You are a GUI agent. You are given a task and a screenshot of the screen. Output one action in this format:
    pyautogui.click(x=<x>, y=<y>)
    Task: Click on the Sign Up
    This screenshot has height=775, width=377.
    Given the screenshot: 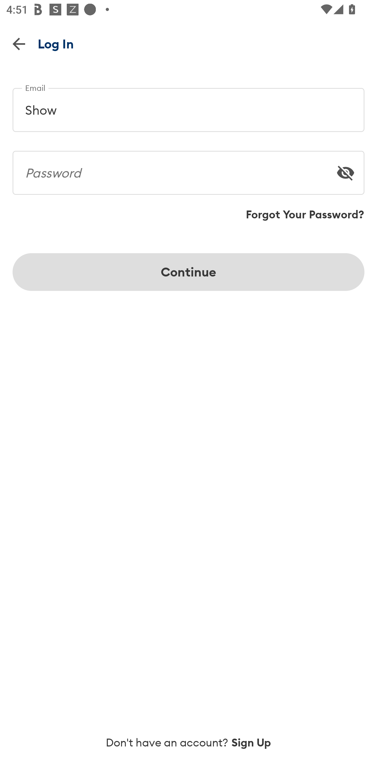 What is the action you would take?
    pyautogui.click(x=251, y=743)
    